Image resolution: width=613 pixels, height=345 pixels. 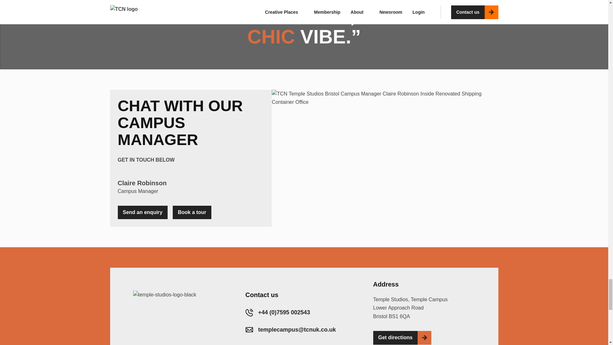 What do you see at coordinates (395, 337) in the screenshot?
I see `Get directions` at bounding box center [395, 337].